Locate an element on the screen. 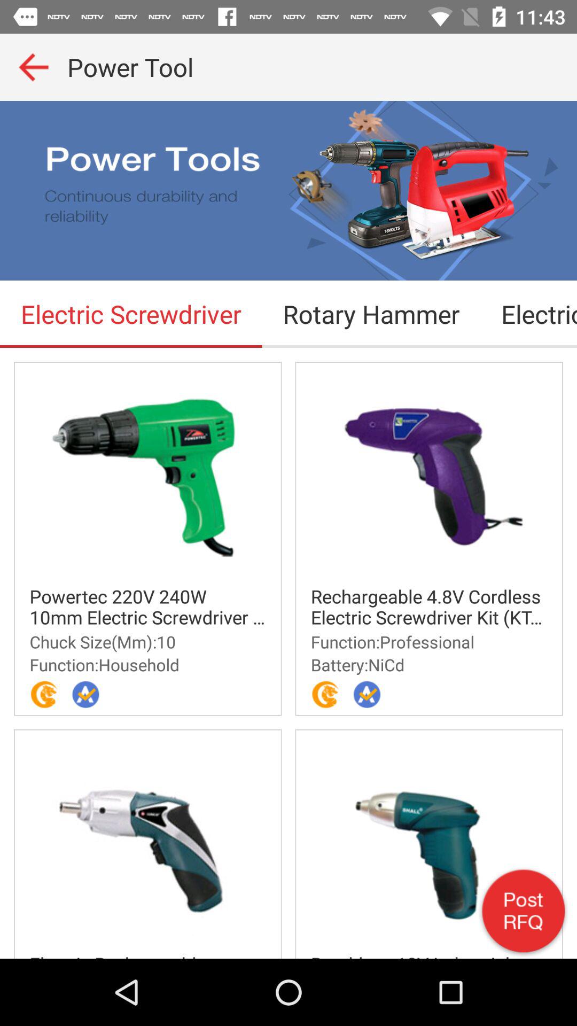 Image resolution: width=577 pixels, height=1026 pixels. go back is located at coordinates (34, 67).